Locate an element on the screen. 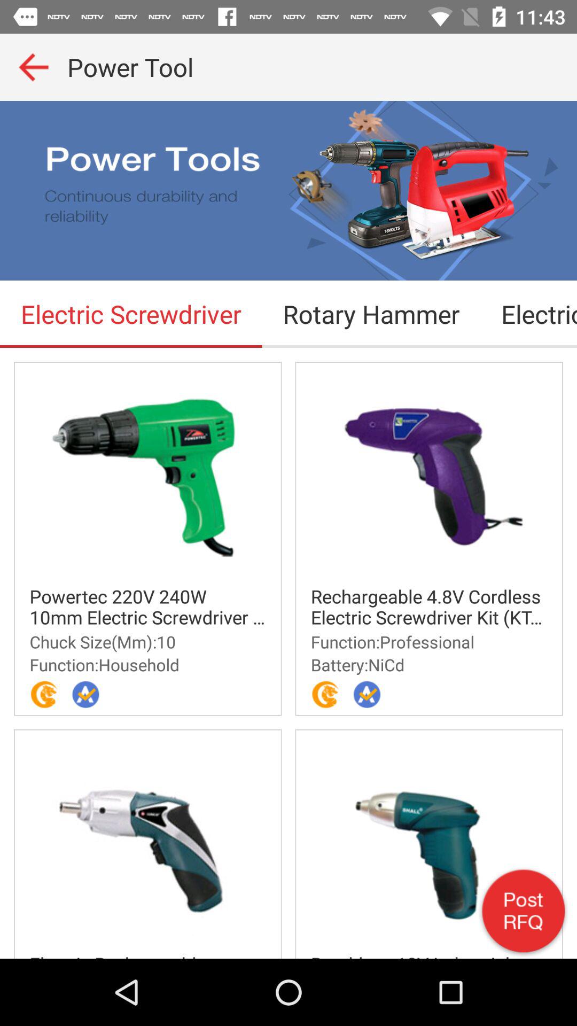 Image resolution: width=577 pixels, height=1026 pixels. go back is located at coordinates (34, 67).